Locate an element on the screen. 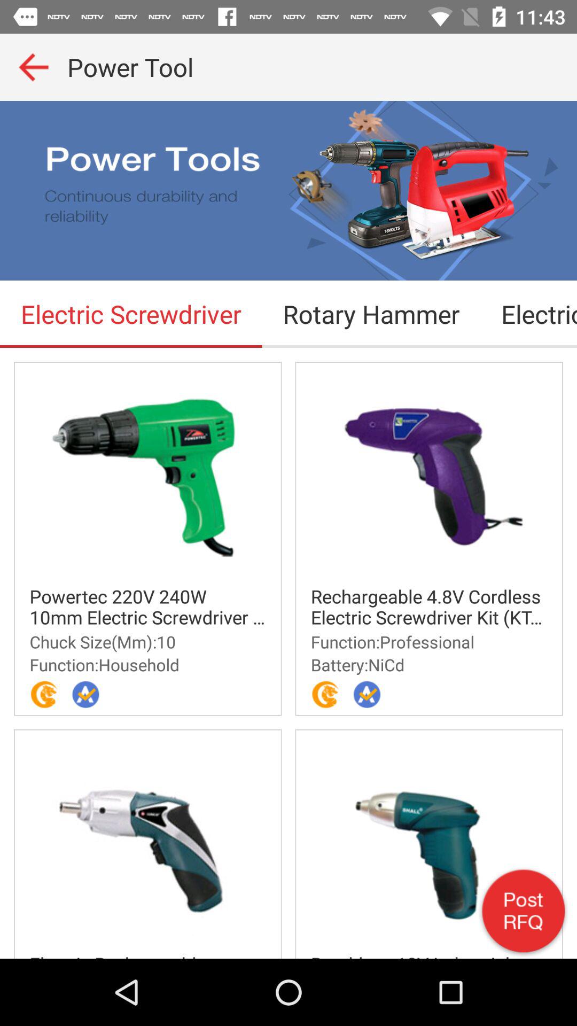 Image resolution: width=577 pixels, height=1026 pixels. go back is located at coordinates (34, 67).